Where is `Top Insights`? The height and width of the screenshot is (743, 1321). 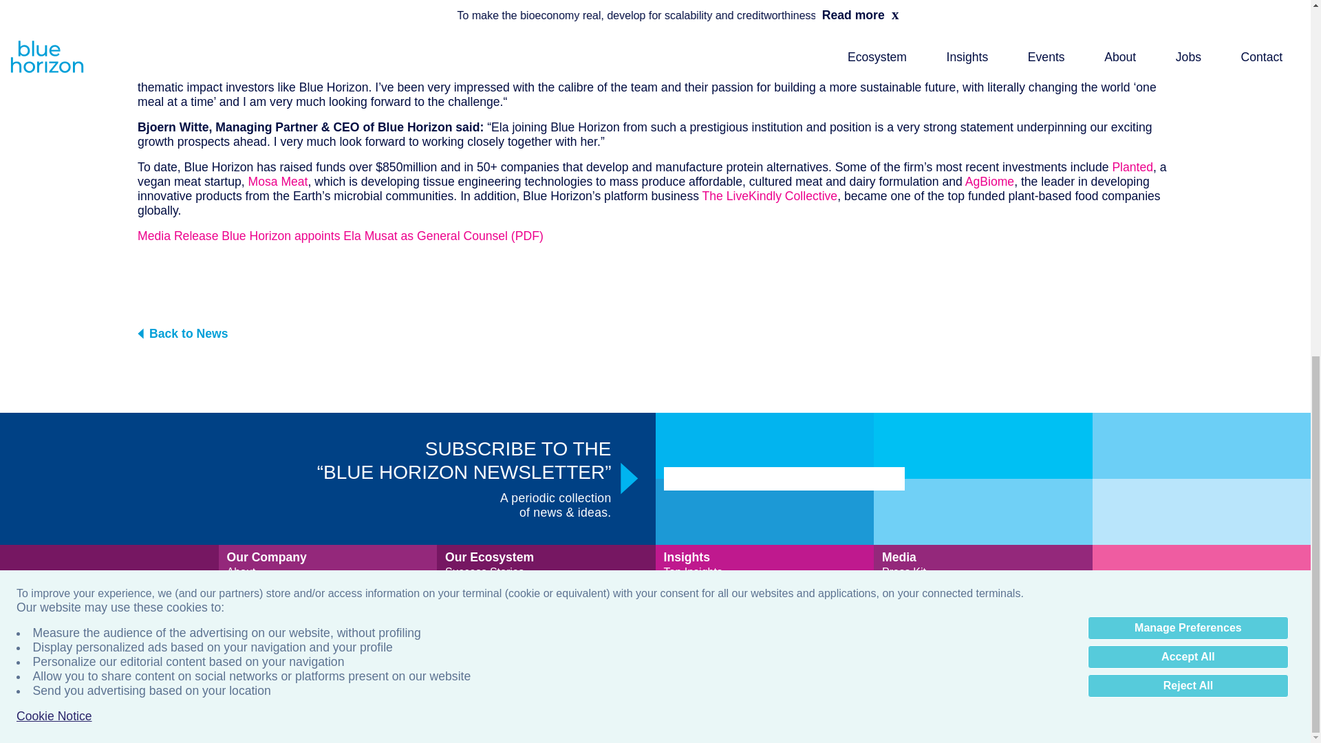
Top Insights is located at coordinates (692, 572).